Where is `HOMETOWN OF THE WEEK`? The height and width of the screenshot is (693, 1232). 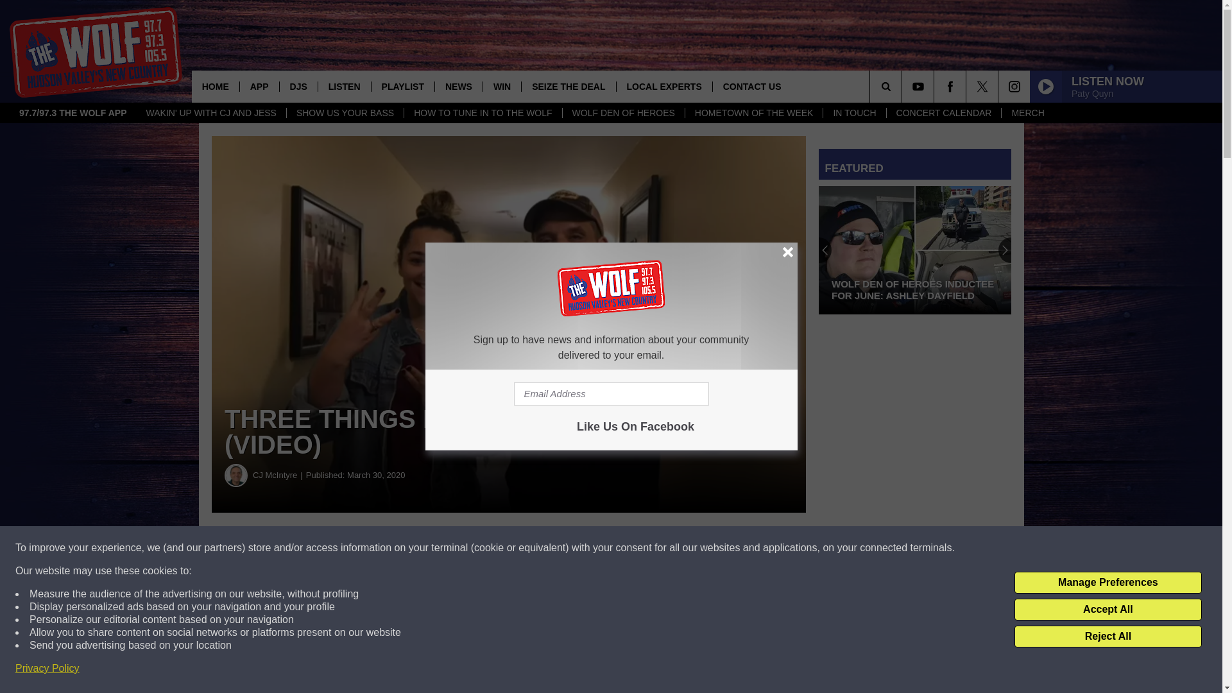
HOMETOWN OF THE WEEK is located at coordinates (753, 113).